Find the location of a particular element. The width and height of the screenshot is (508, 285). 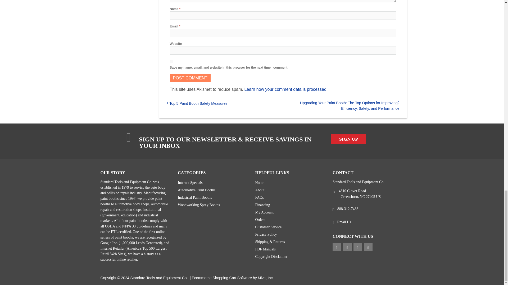

Post Comment is located at coordinates (190, 78).